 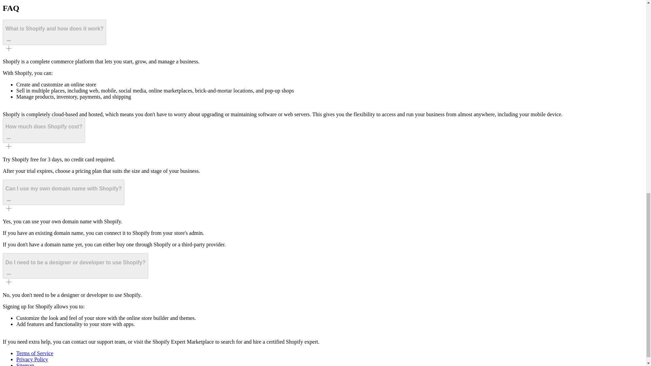 What do you see at coordinates (54, 32) in the screenshot?
I see `What is Shopify and how does it work?` at bounding box center [54, 32].